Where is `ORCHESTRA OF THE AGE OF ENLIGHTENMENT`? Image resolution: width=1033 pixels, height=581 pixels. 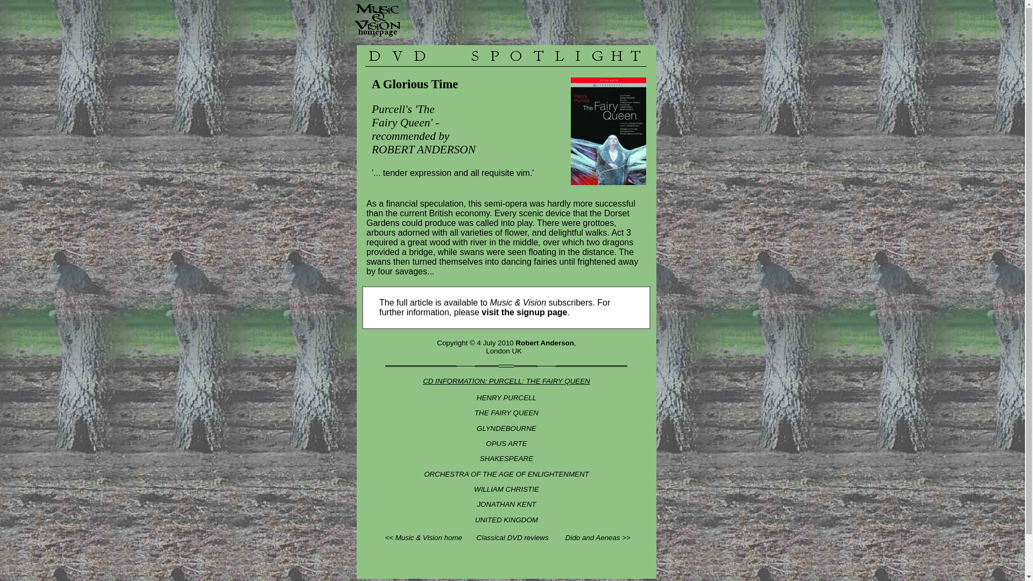
ORCHESTRA OF THE AGE OF ENLIGHTENMENT is located at coordinates (506, 473).